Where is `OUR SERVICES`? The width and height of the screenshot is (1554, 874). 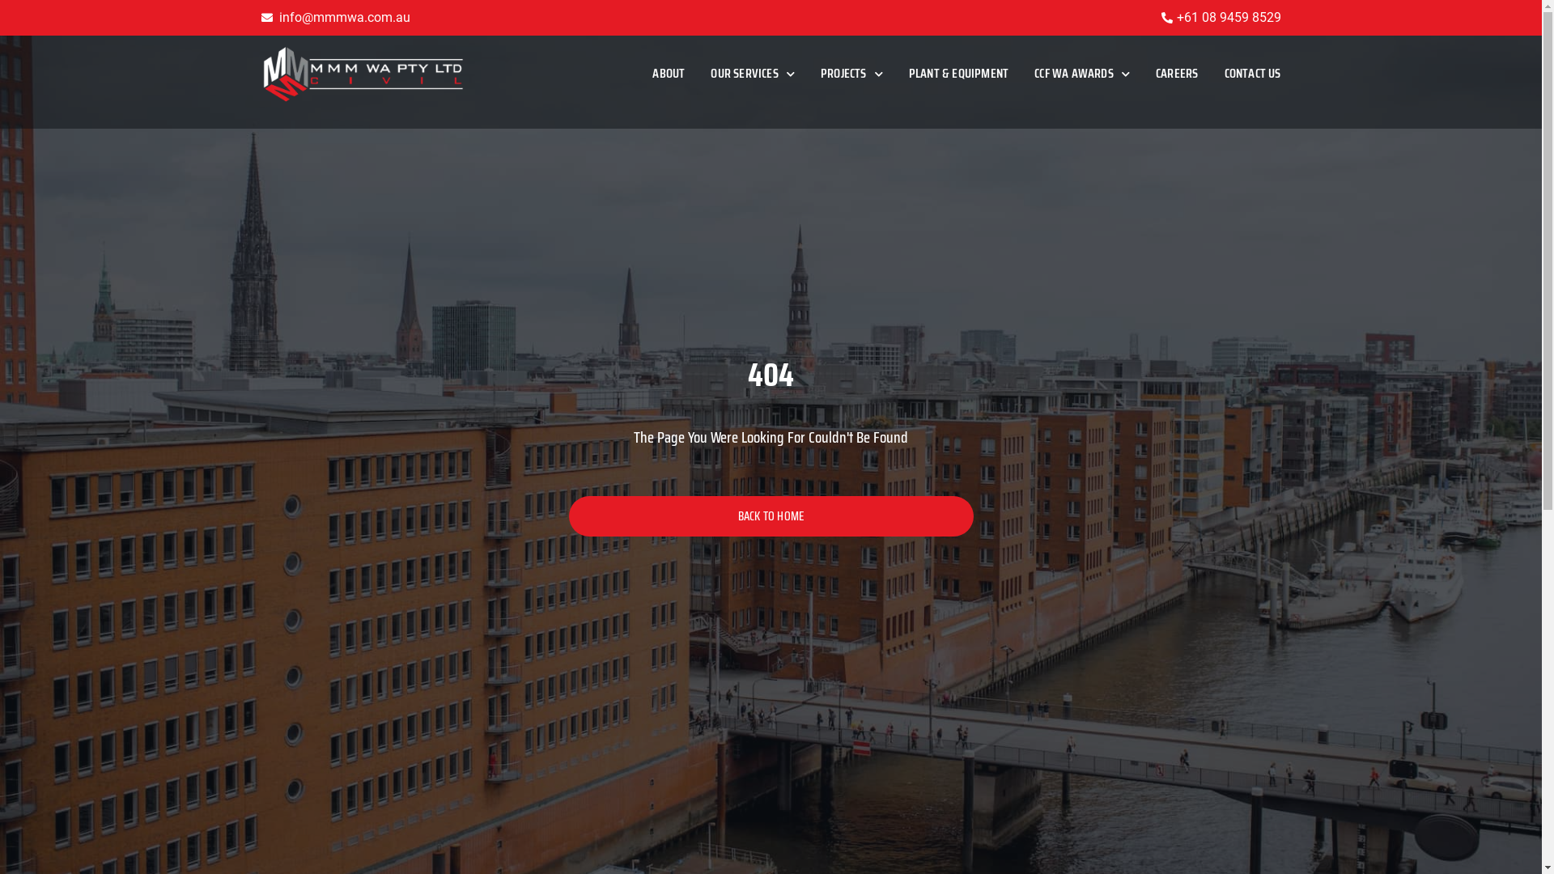 OUR SERVICES is located at coordinates (753, 74).